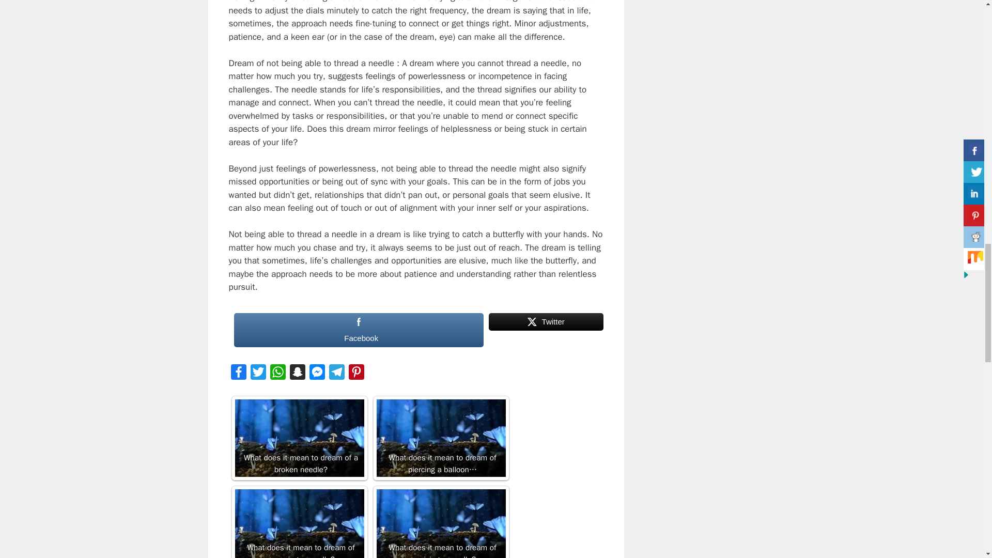  I want to click on Messenger, so click(316, 375).